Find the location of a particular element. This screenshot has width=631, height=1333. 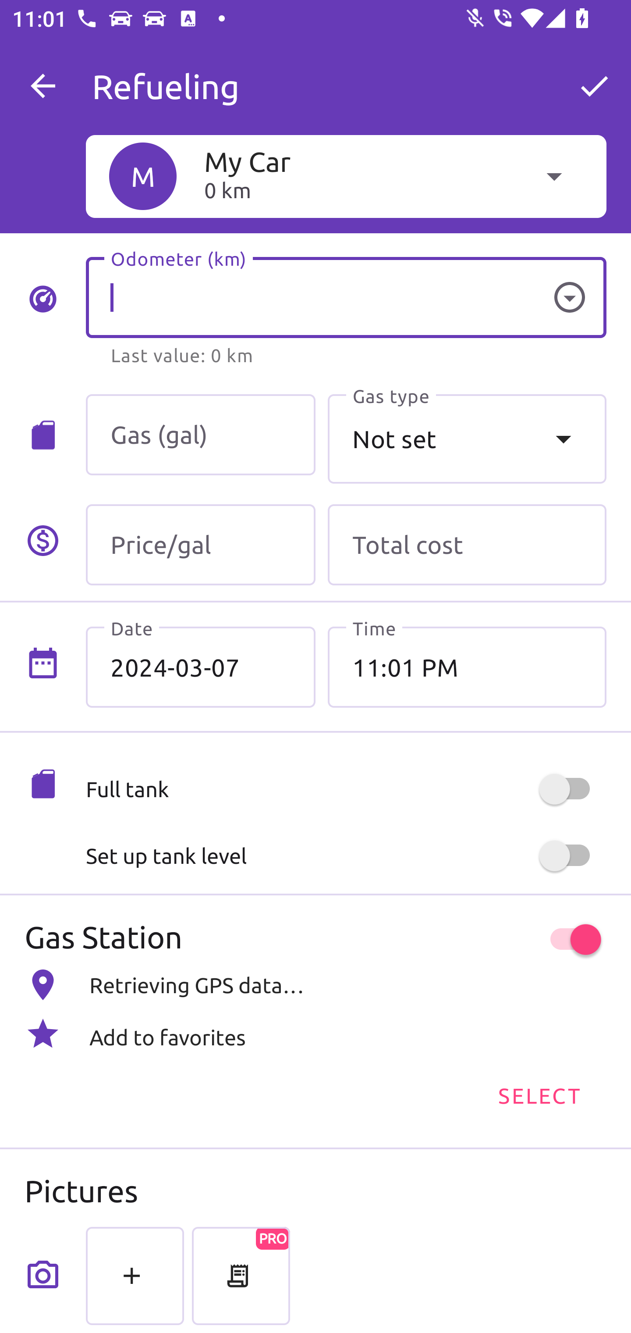

11:01 PM is located at coordinates (467, 667).